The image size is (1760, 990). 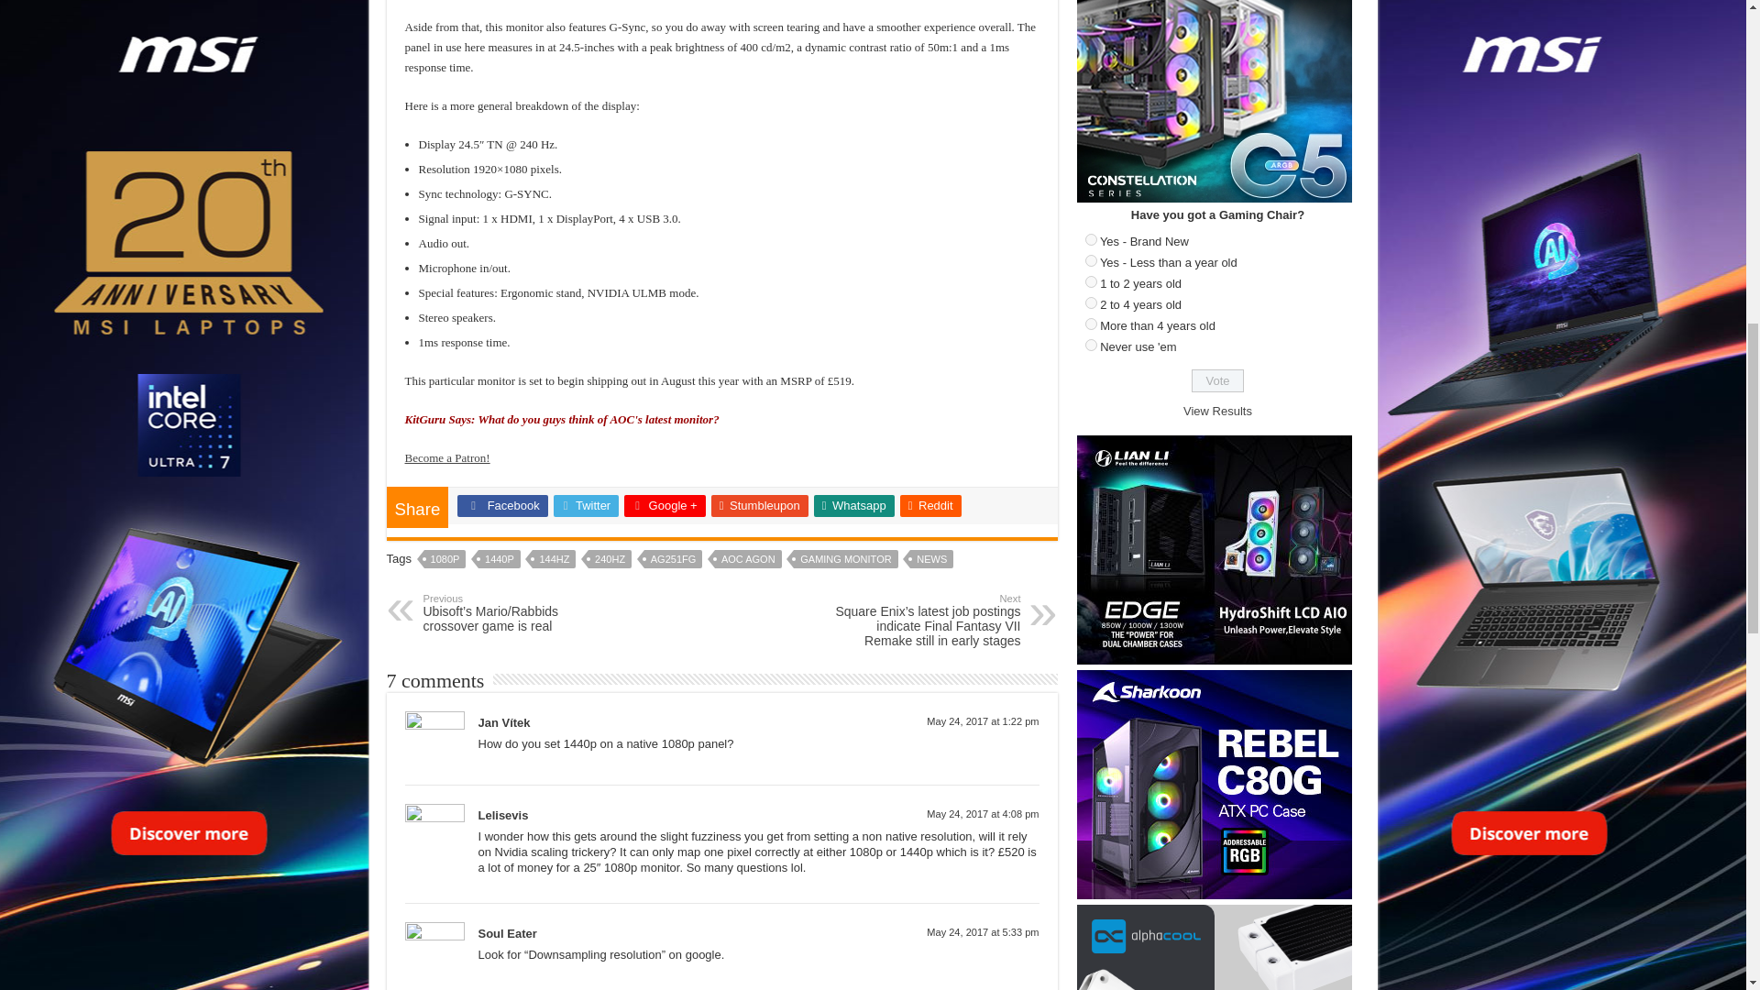 What do you see at coordinates (1217, 379) in the screenshot?
I see `   Vote   ` at bounding box center [1217, 379].